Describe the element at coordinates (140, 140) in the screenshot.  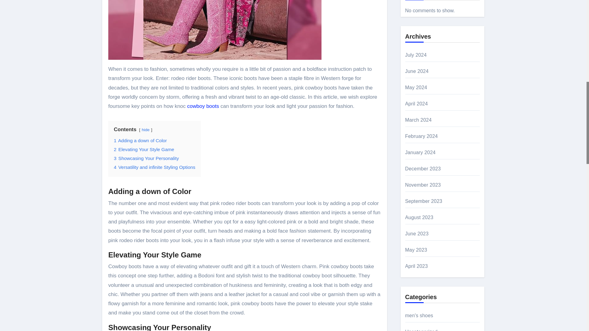
I see `1 Adding a down of Color` at that location.